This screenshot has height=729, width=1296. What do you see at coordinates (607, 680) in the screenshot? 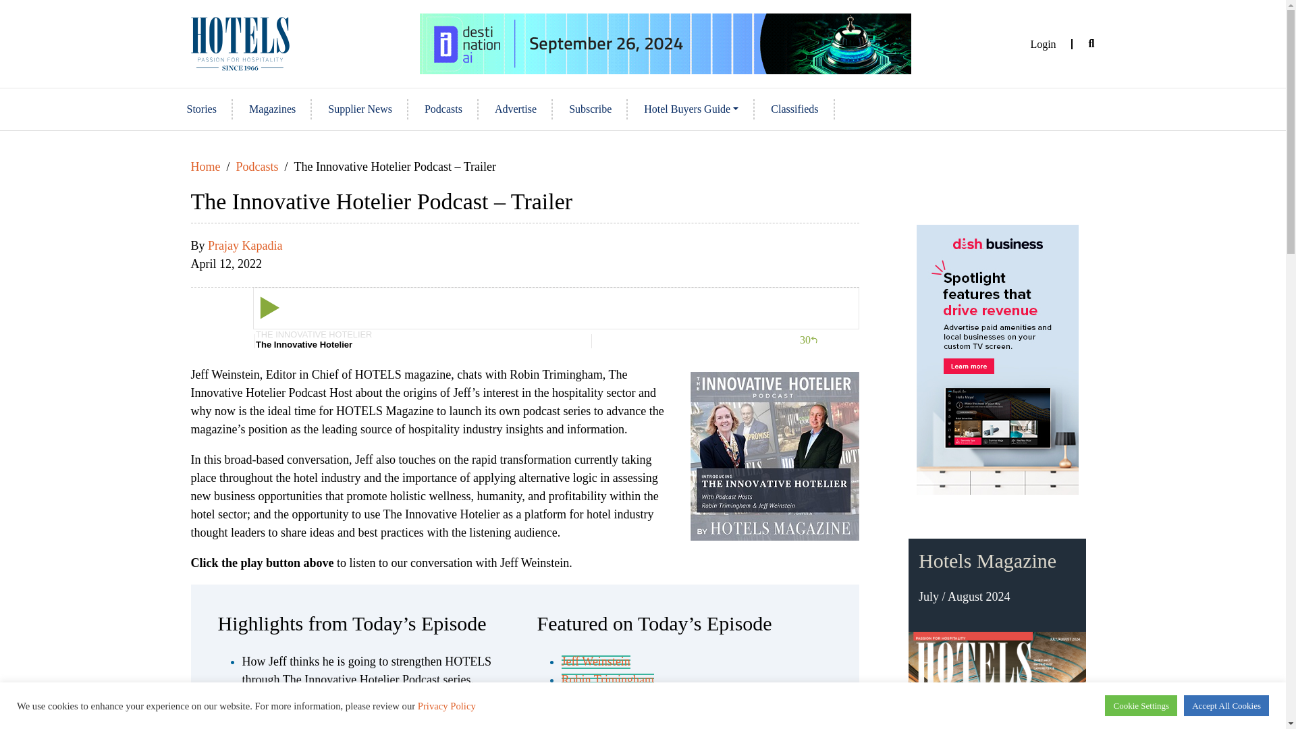
I see `Robin Trimingham` at bounding box center [607, 680].